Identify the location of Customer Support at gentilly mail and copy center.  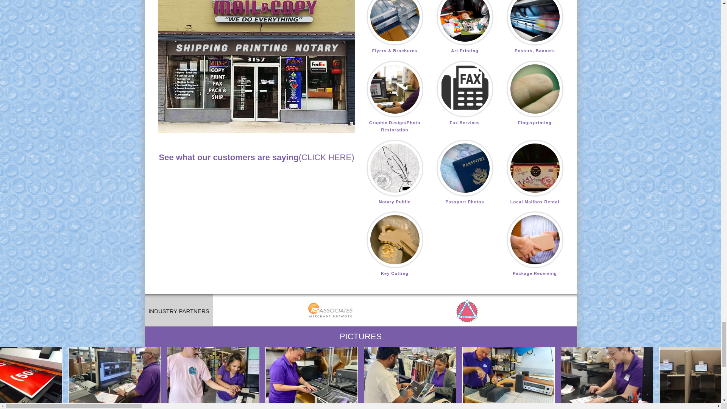
(257, 67).